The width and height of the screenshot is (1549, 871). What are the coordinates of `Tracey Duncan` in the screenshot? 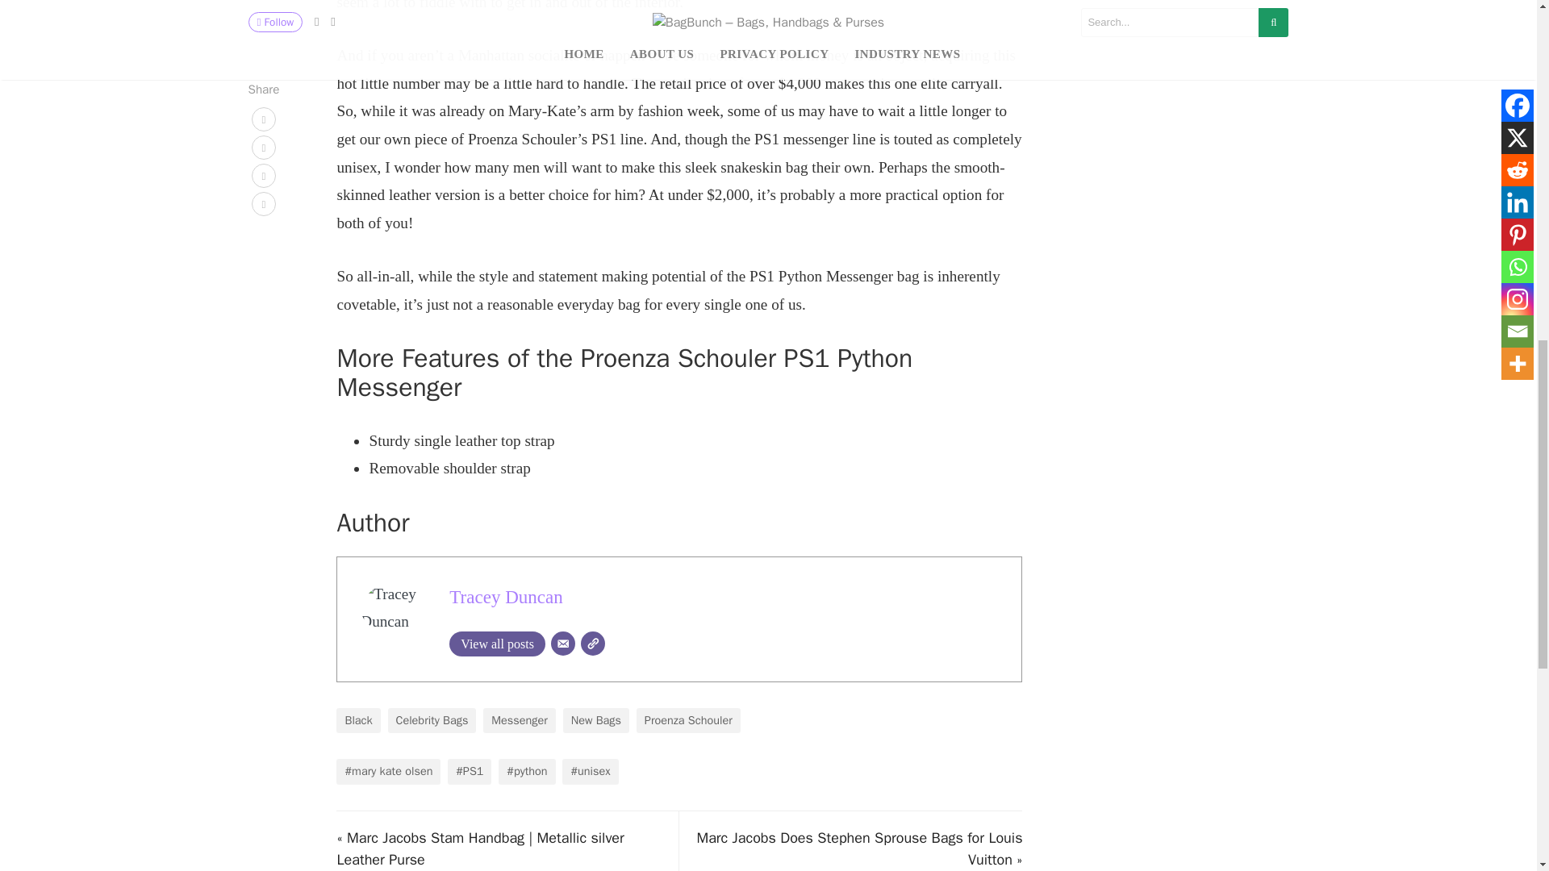 It's located at (506, 596).